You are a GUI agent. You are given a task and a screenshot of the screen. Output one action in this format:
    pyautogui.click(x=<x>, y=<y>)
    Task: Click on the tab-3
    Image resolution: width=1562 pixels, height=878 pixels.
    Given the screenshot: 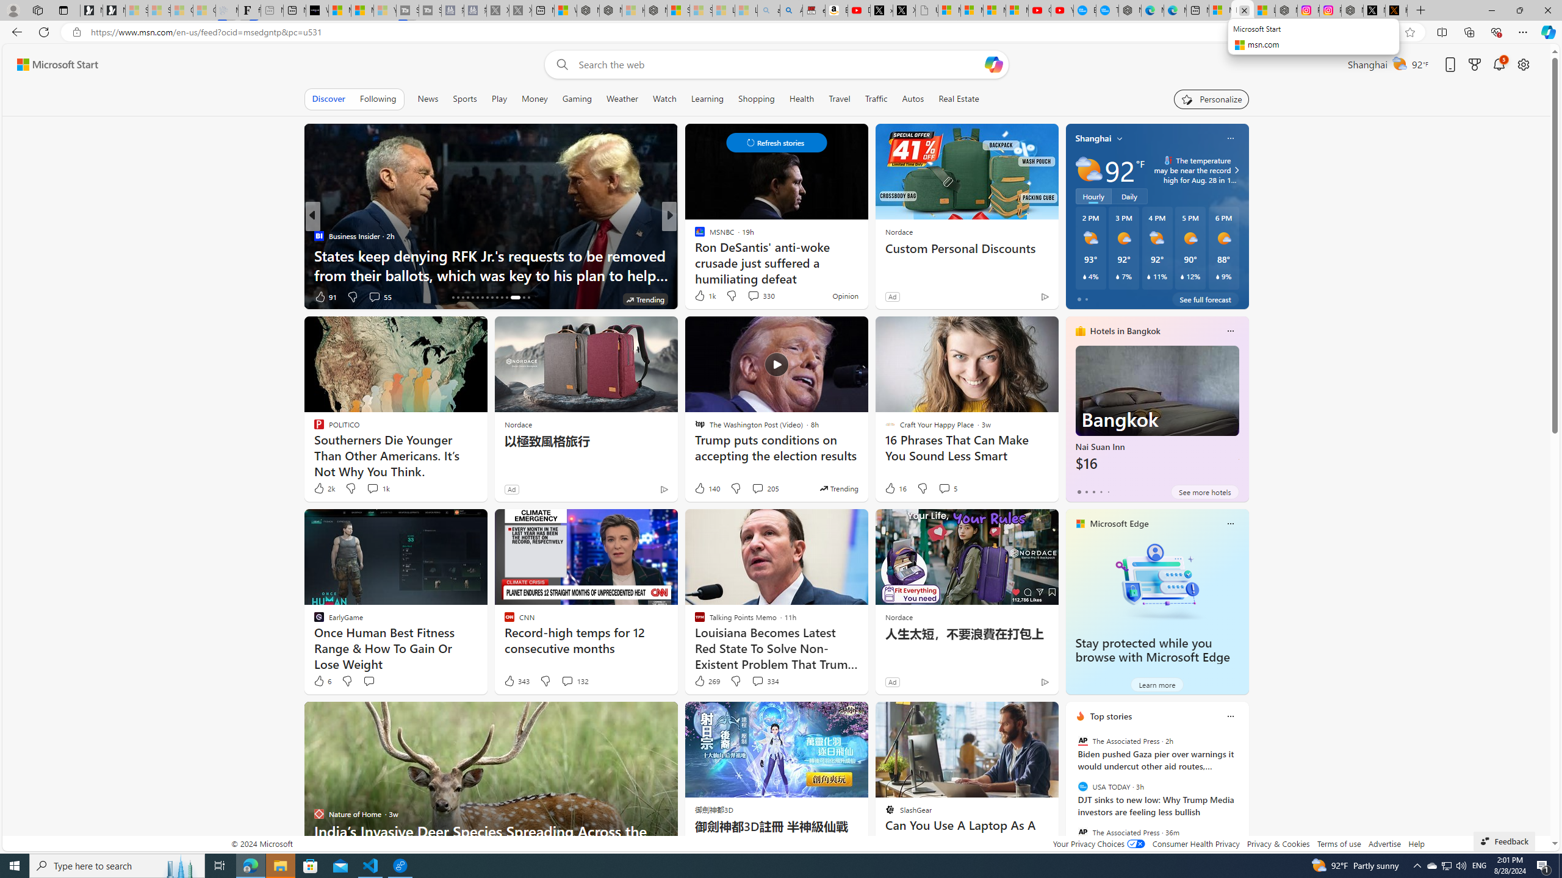 What is the action you would take?
    pyautogui.click(x=1100, y=491)
    